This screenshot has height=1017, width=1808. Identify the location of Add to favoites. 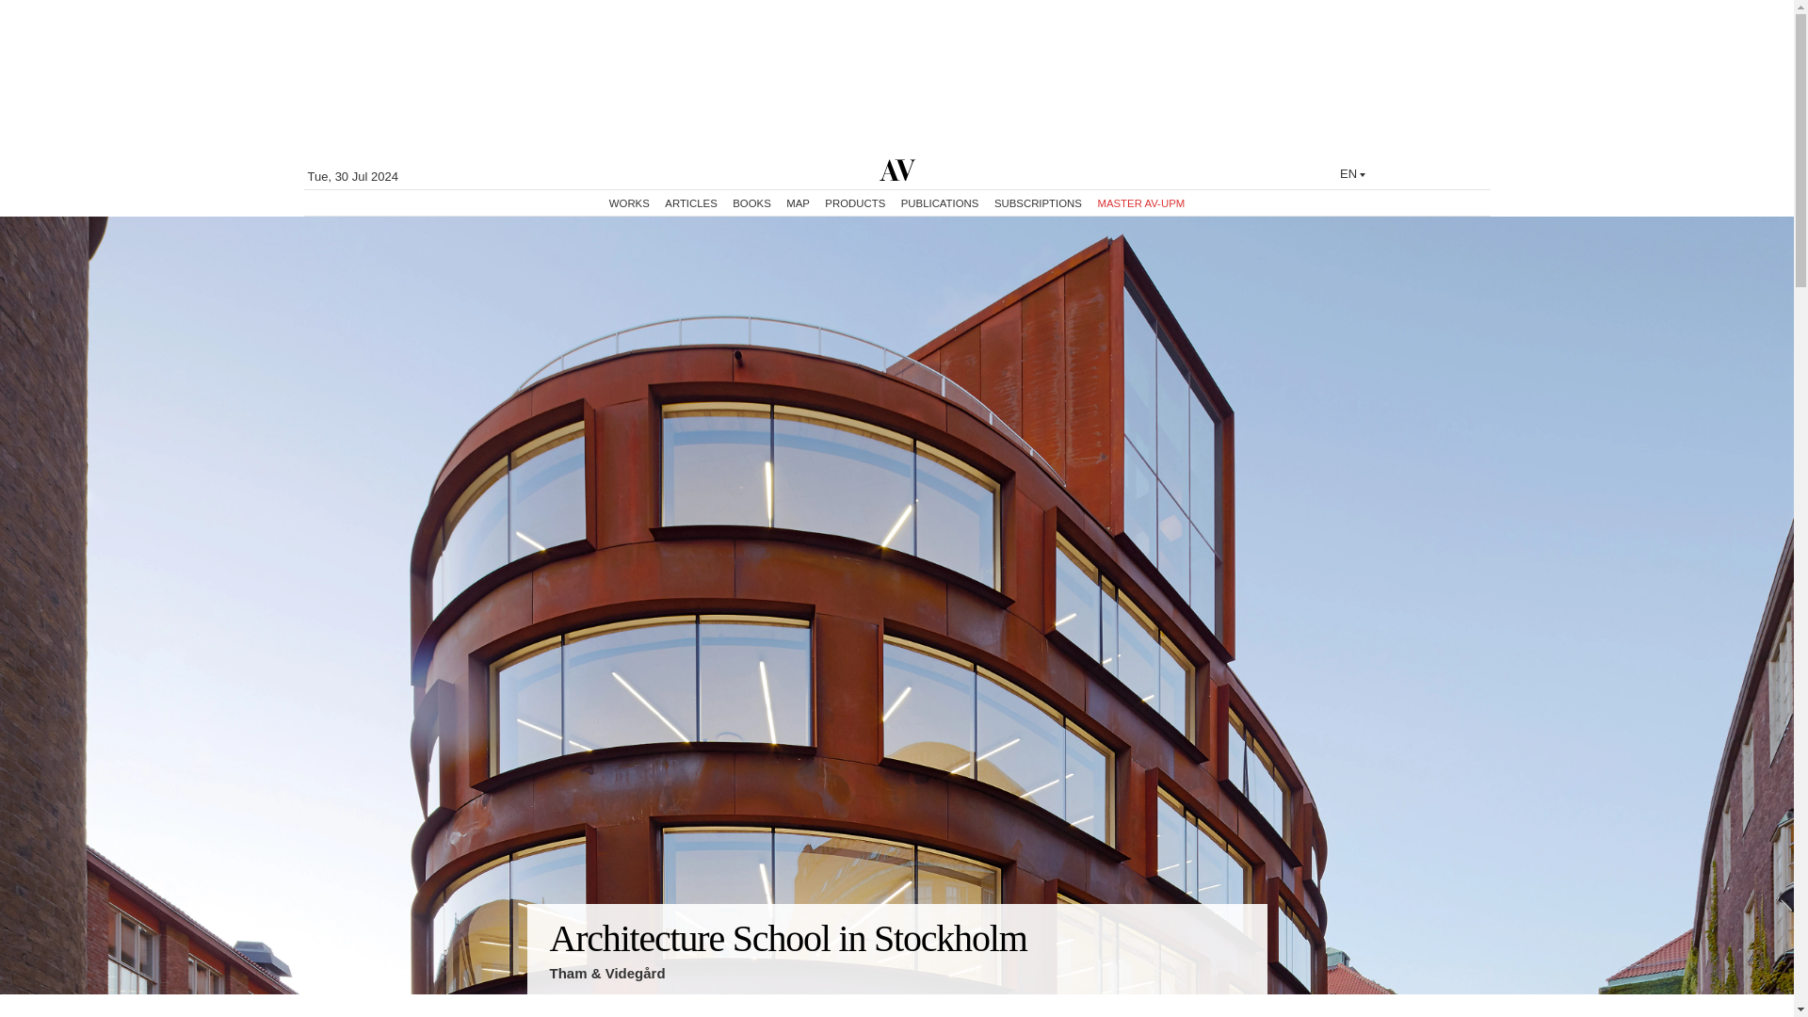
(1215, 991).